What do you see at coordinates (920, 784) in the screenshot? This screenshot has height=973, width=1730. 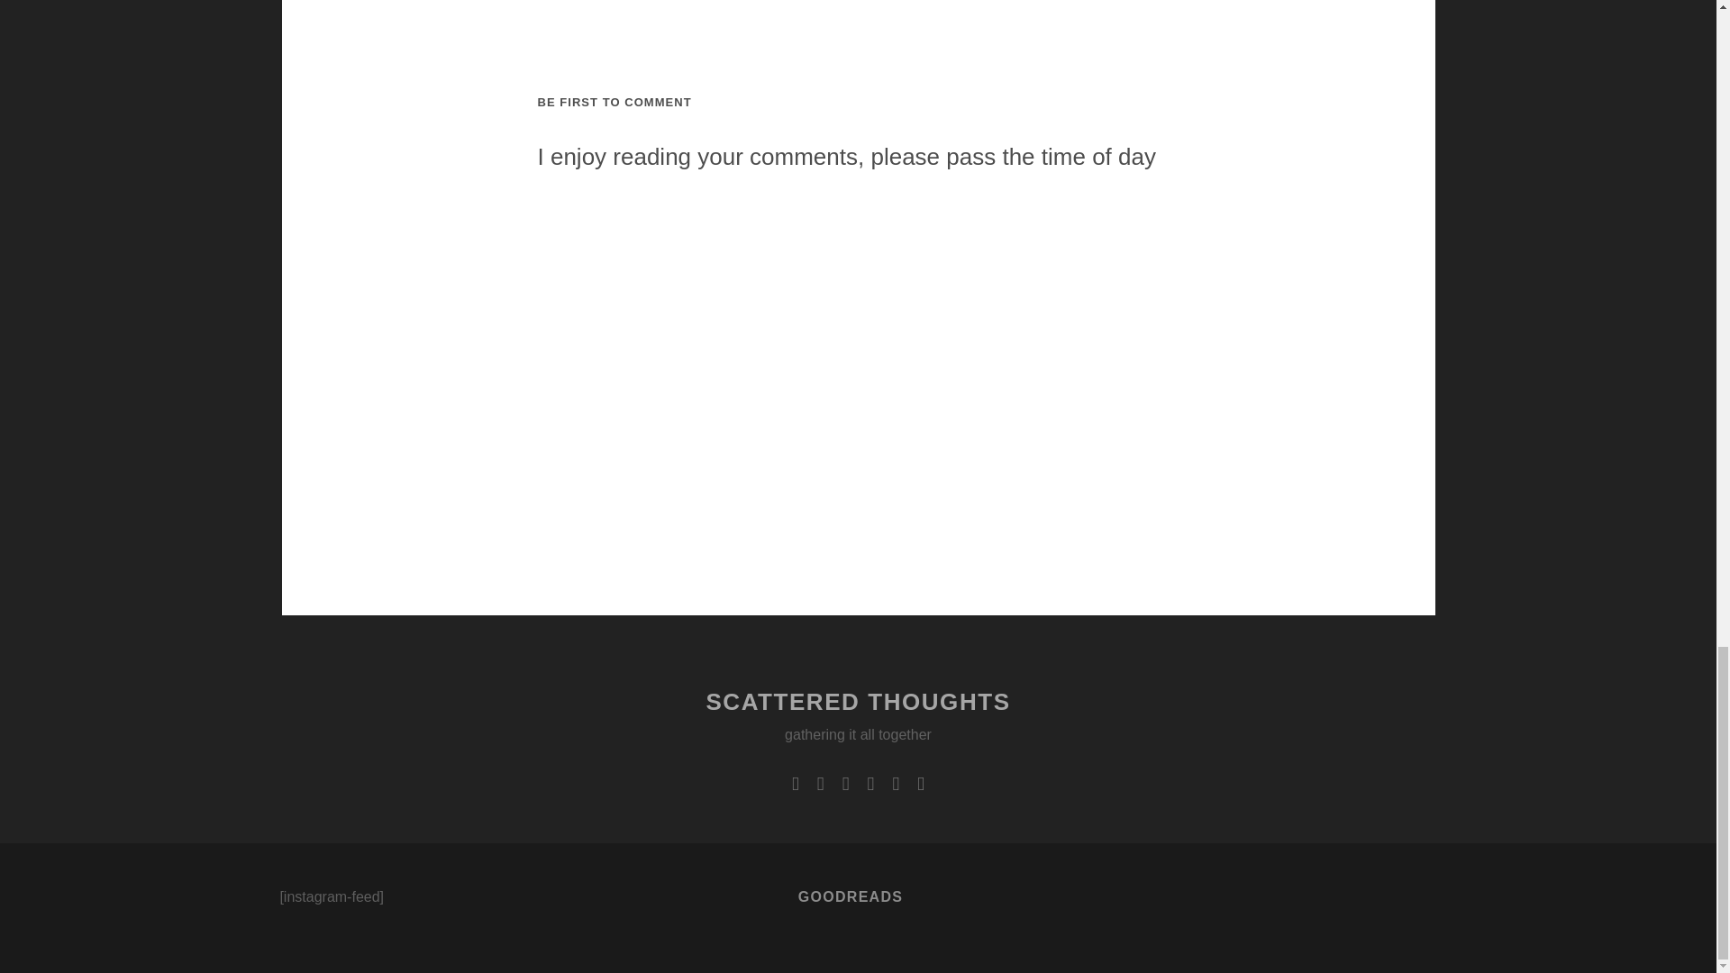 I see `tumblr` at bounding box center [920, 784].